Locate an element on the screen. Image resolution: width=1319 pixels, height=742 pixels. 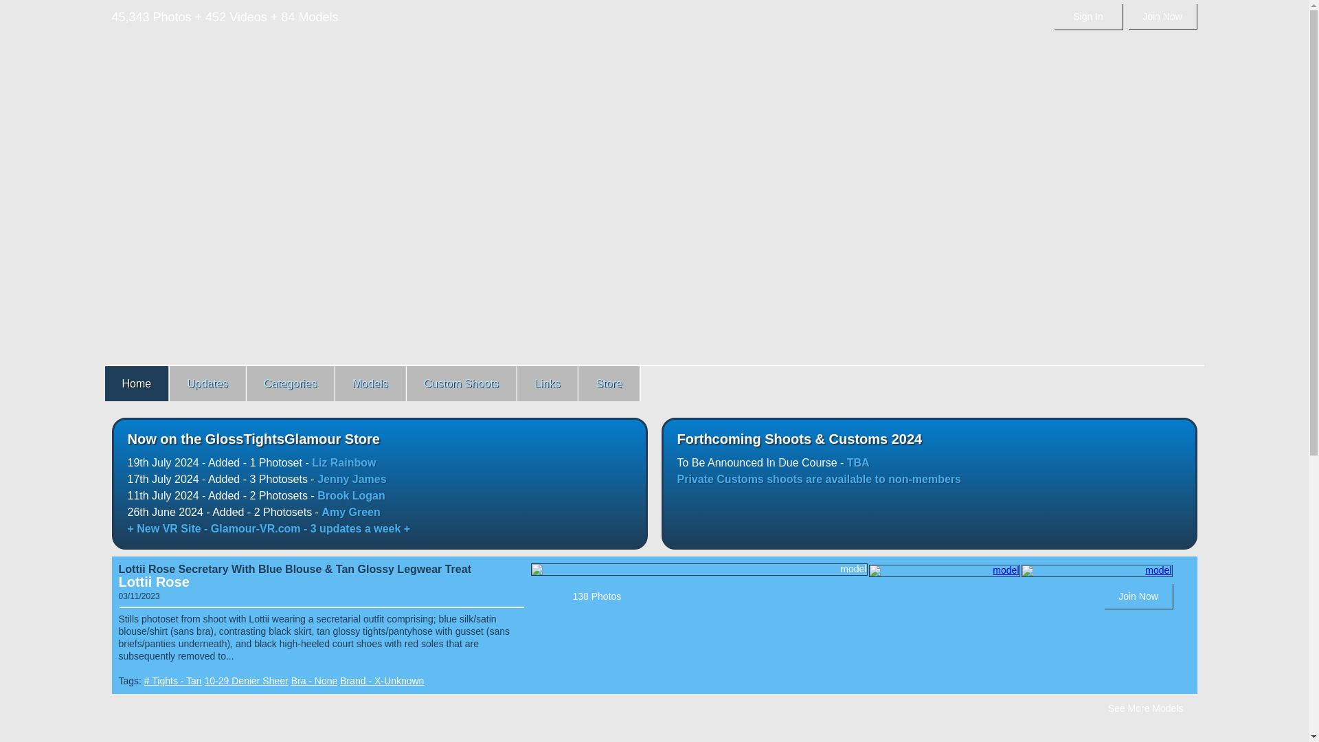
Brook Logan is located at coordinates (351, 495).